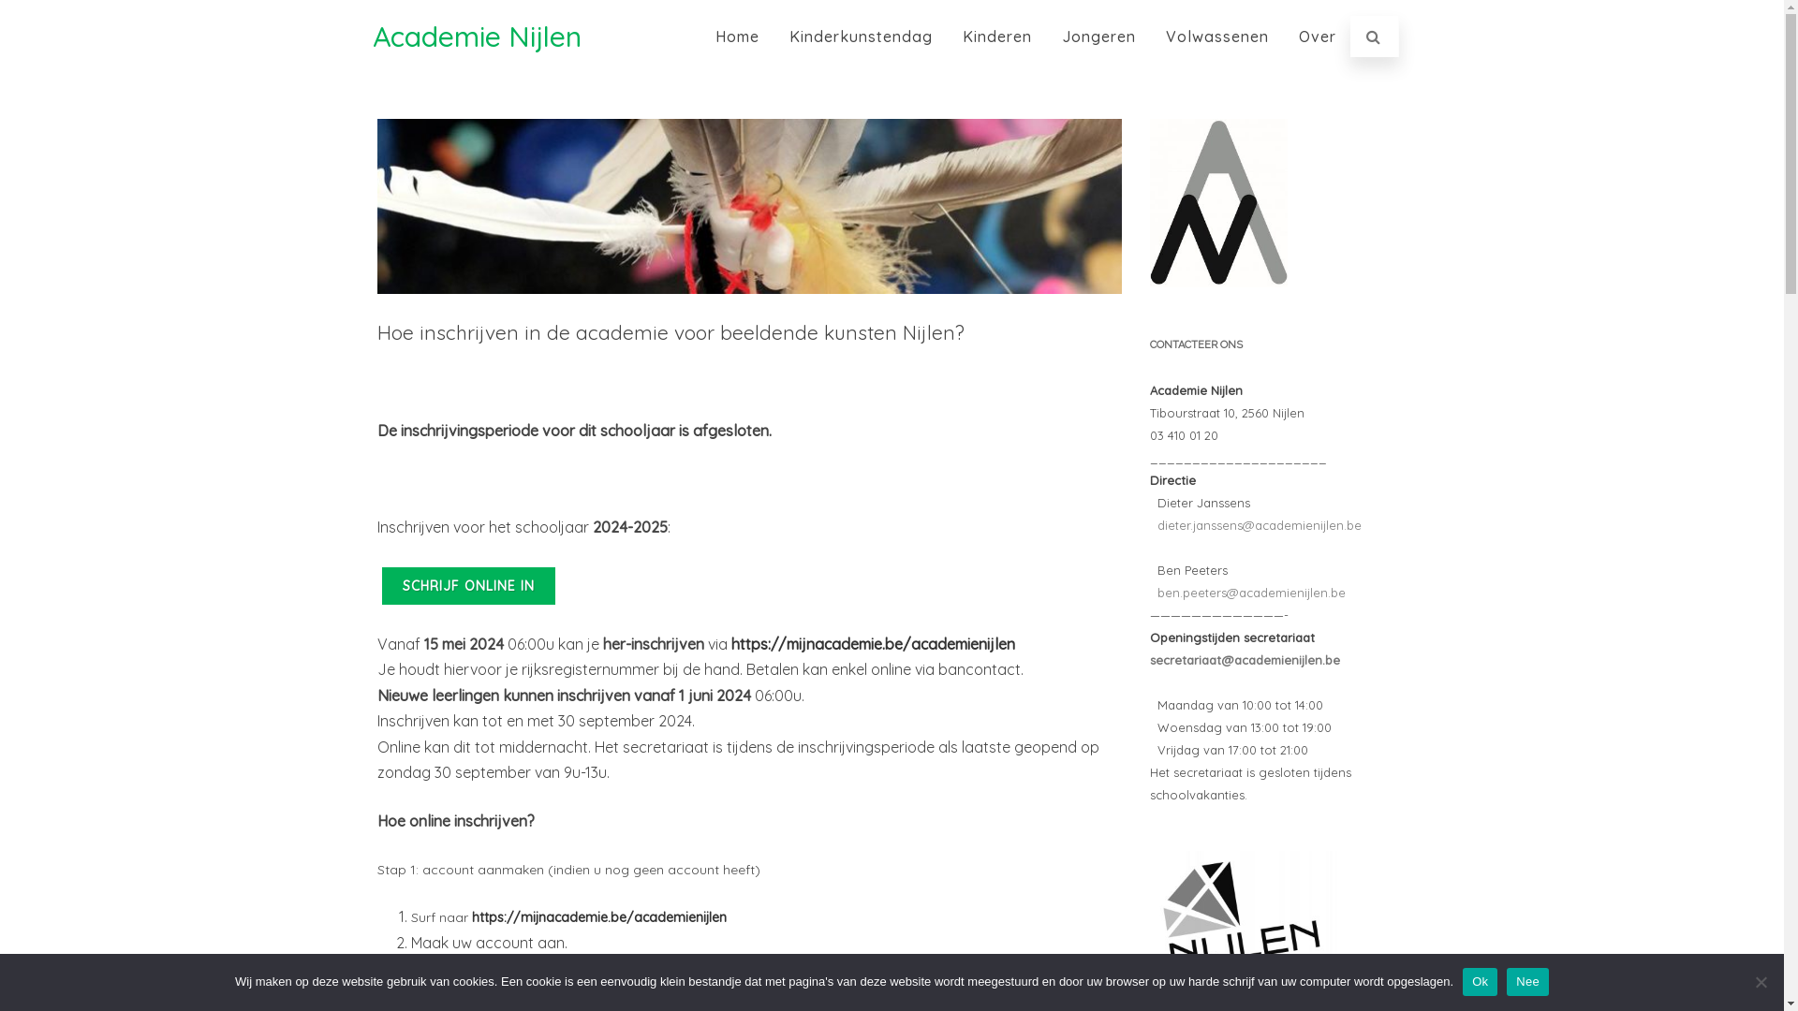 The height and width of the screenshot is (1011, 1798). Describe the element at coordinates (1480, 982) in the screenshot. I see `Ok` at that location.